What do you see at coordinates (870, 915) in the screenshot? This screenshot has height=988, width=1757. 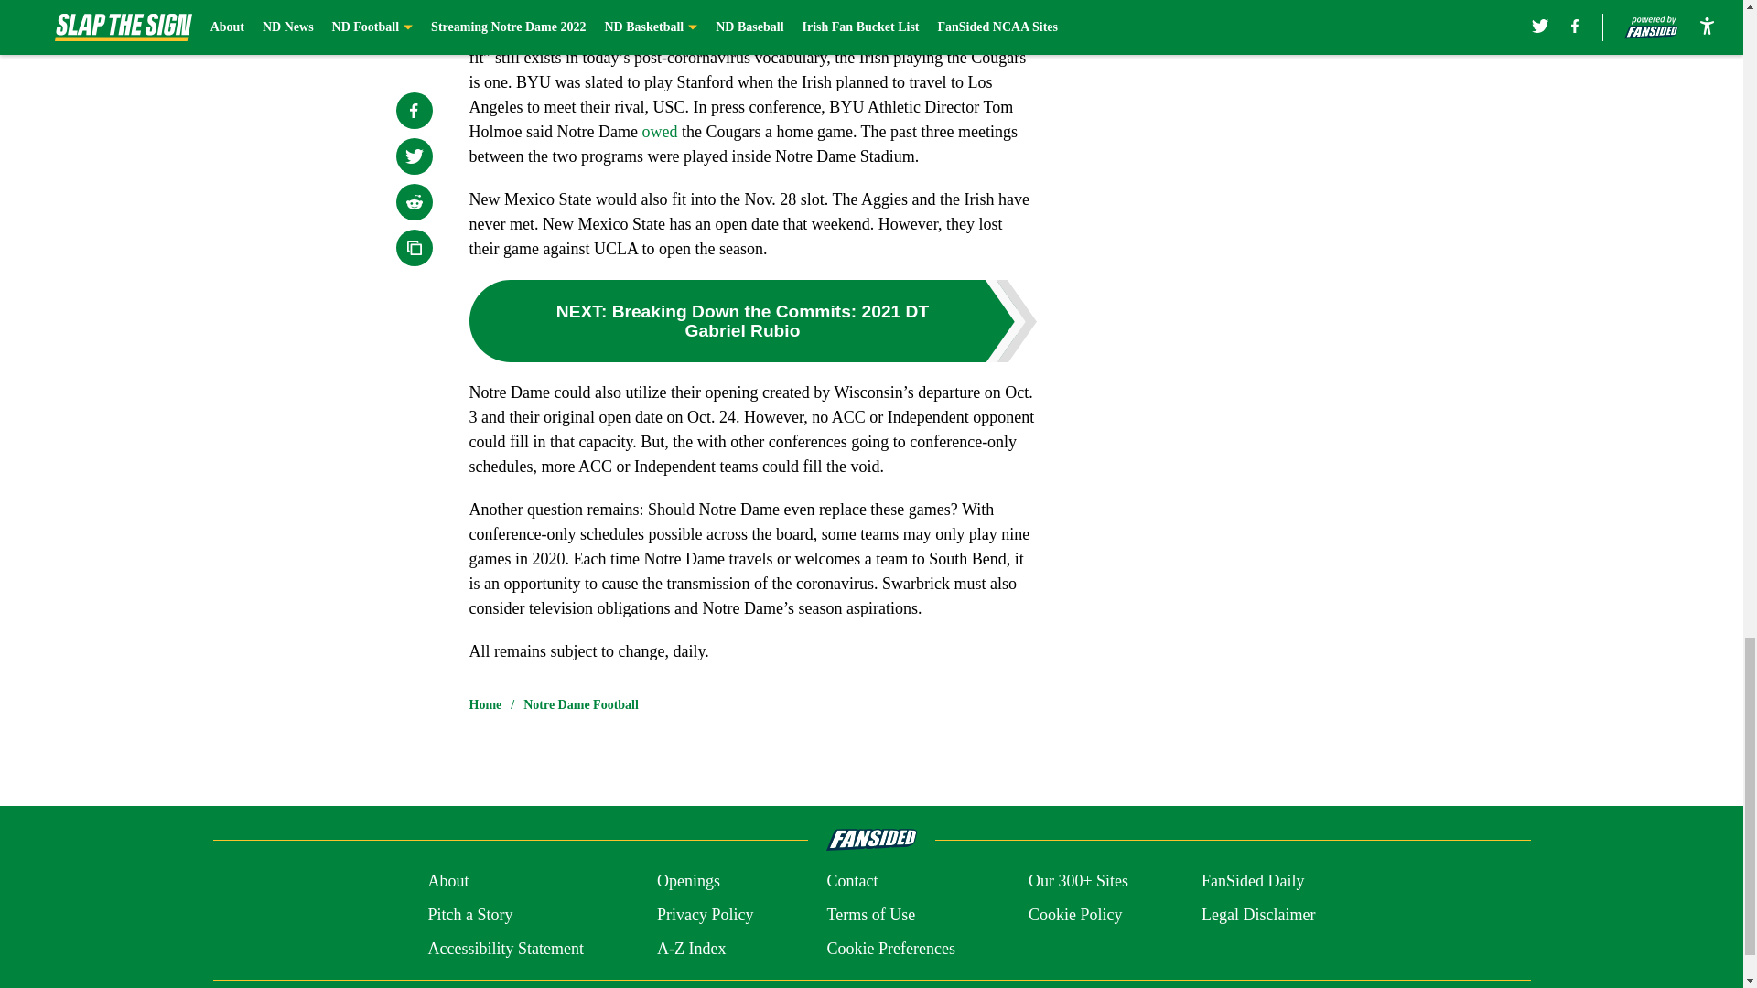 I see `Terms of Use` at bounding box center [870, 915].